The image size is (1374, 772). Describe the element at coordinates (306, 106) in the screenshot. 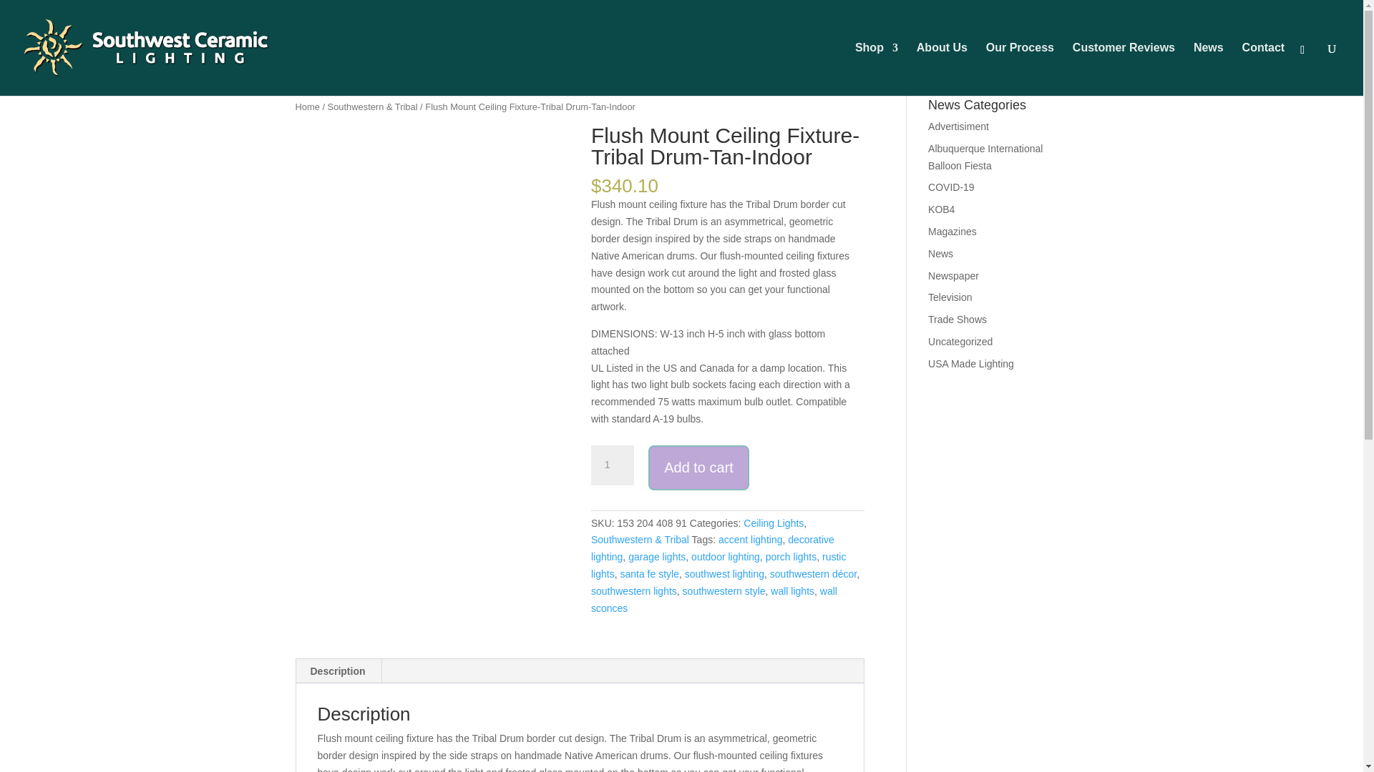

I see `Home` at that location.